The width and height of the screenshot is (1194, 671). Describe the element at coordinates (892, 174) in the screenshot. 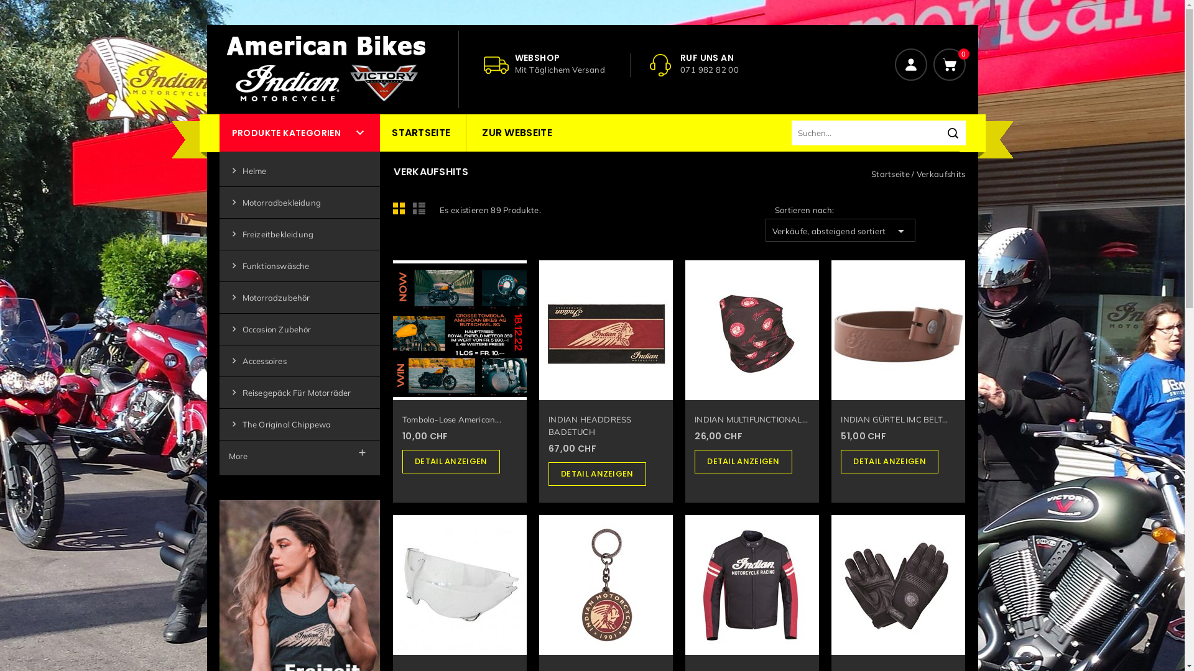

I see `Startseite` at that location.